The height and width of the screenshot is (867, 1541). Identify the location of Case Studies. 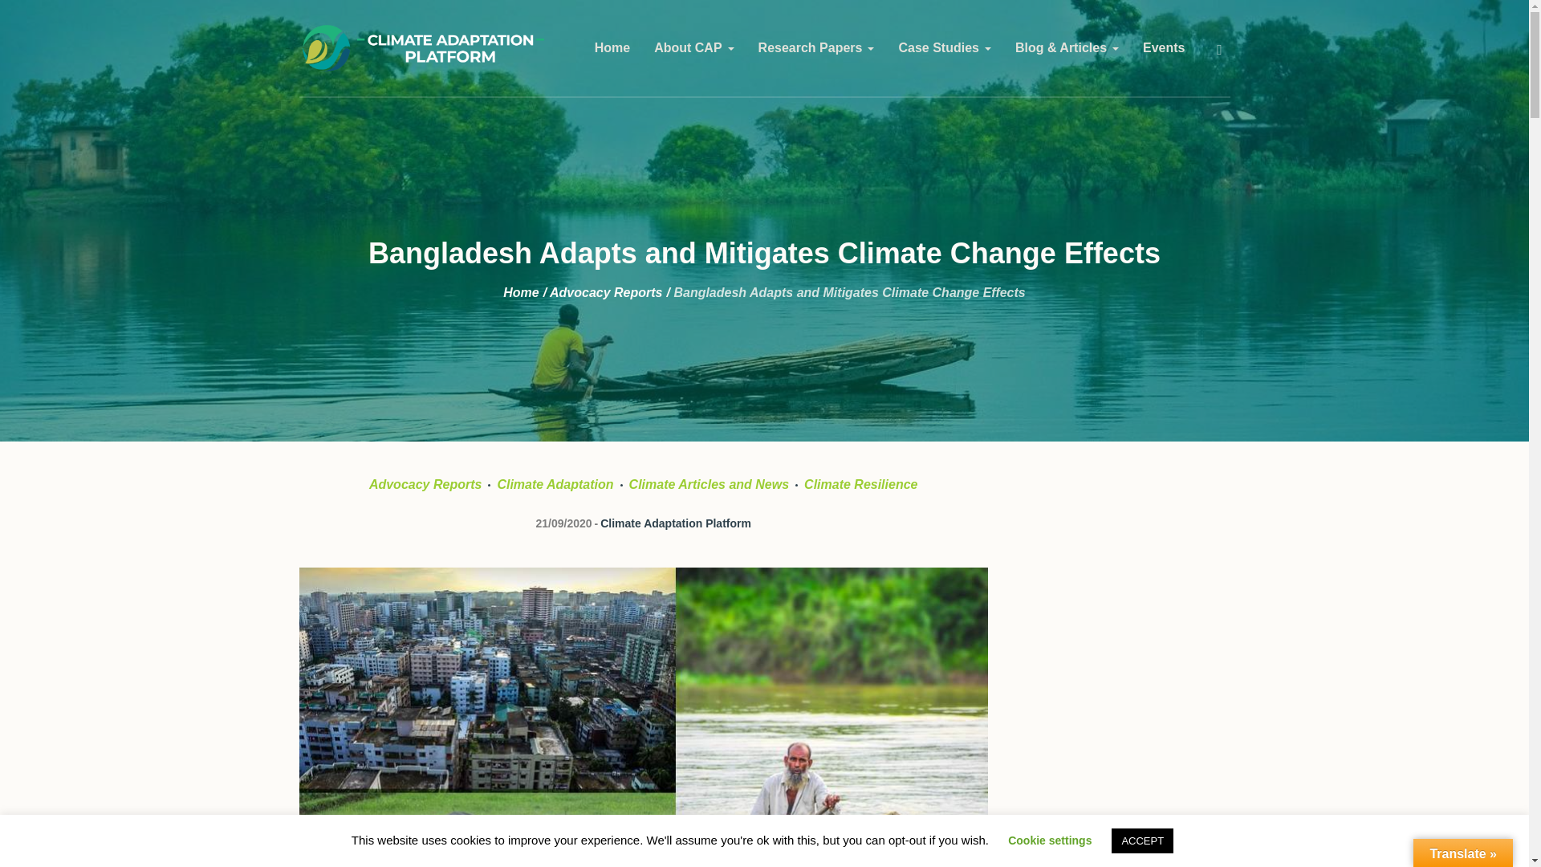
(944, 48).